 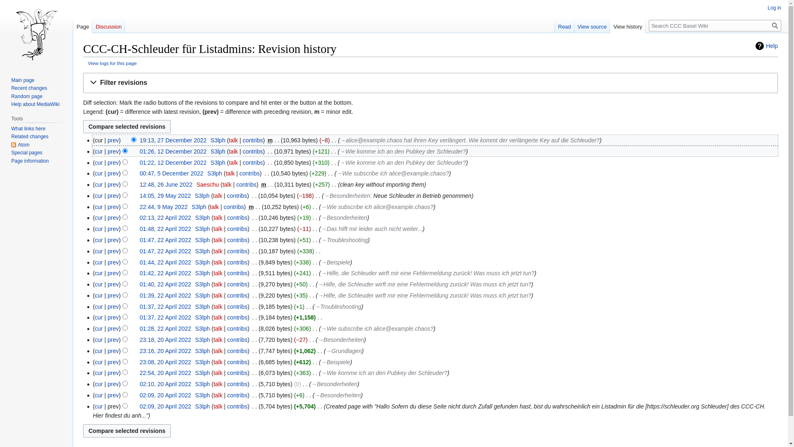 I want to click on talk, so click(x=218, y=240).